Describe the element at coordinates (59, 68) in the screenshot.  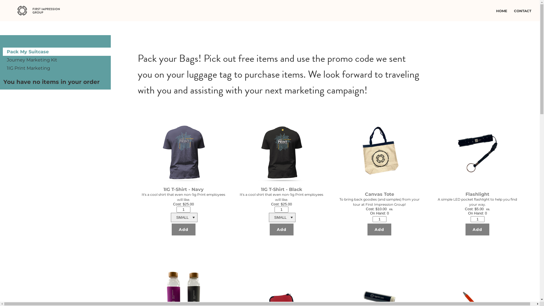
I see `1IG Print Marketing` at that location.